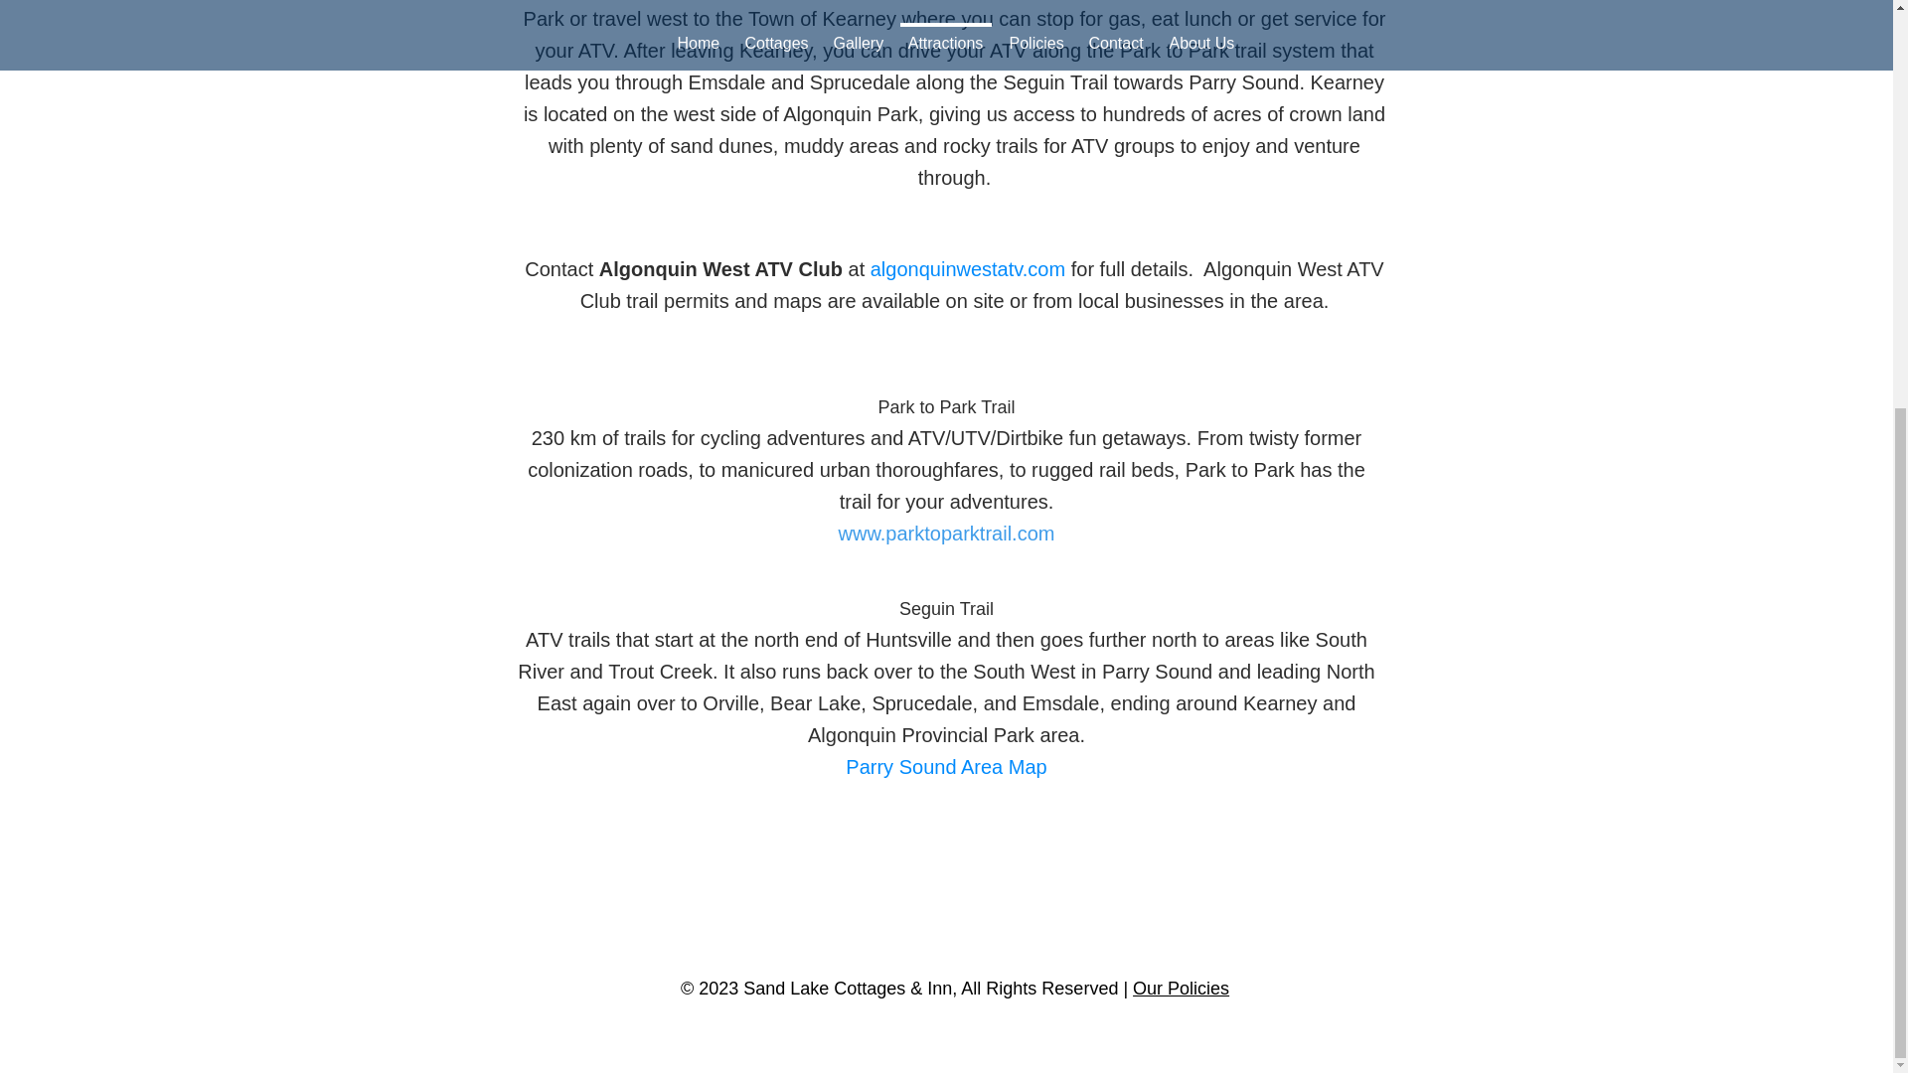  What do you see at coordinates (1181, 988) in the screenshot?
I see `Our Policies` at bounding box center [1181, 988].